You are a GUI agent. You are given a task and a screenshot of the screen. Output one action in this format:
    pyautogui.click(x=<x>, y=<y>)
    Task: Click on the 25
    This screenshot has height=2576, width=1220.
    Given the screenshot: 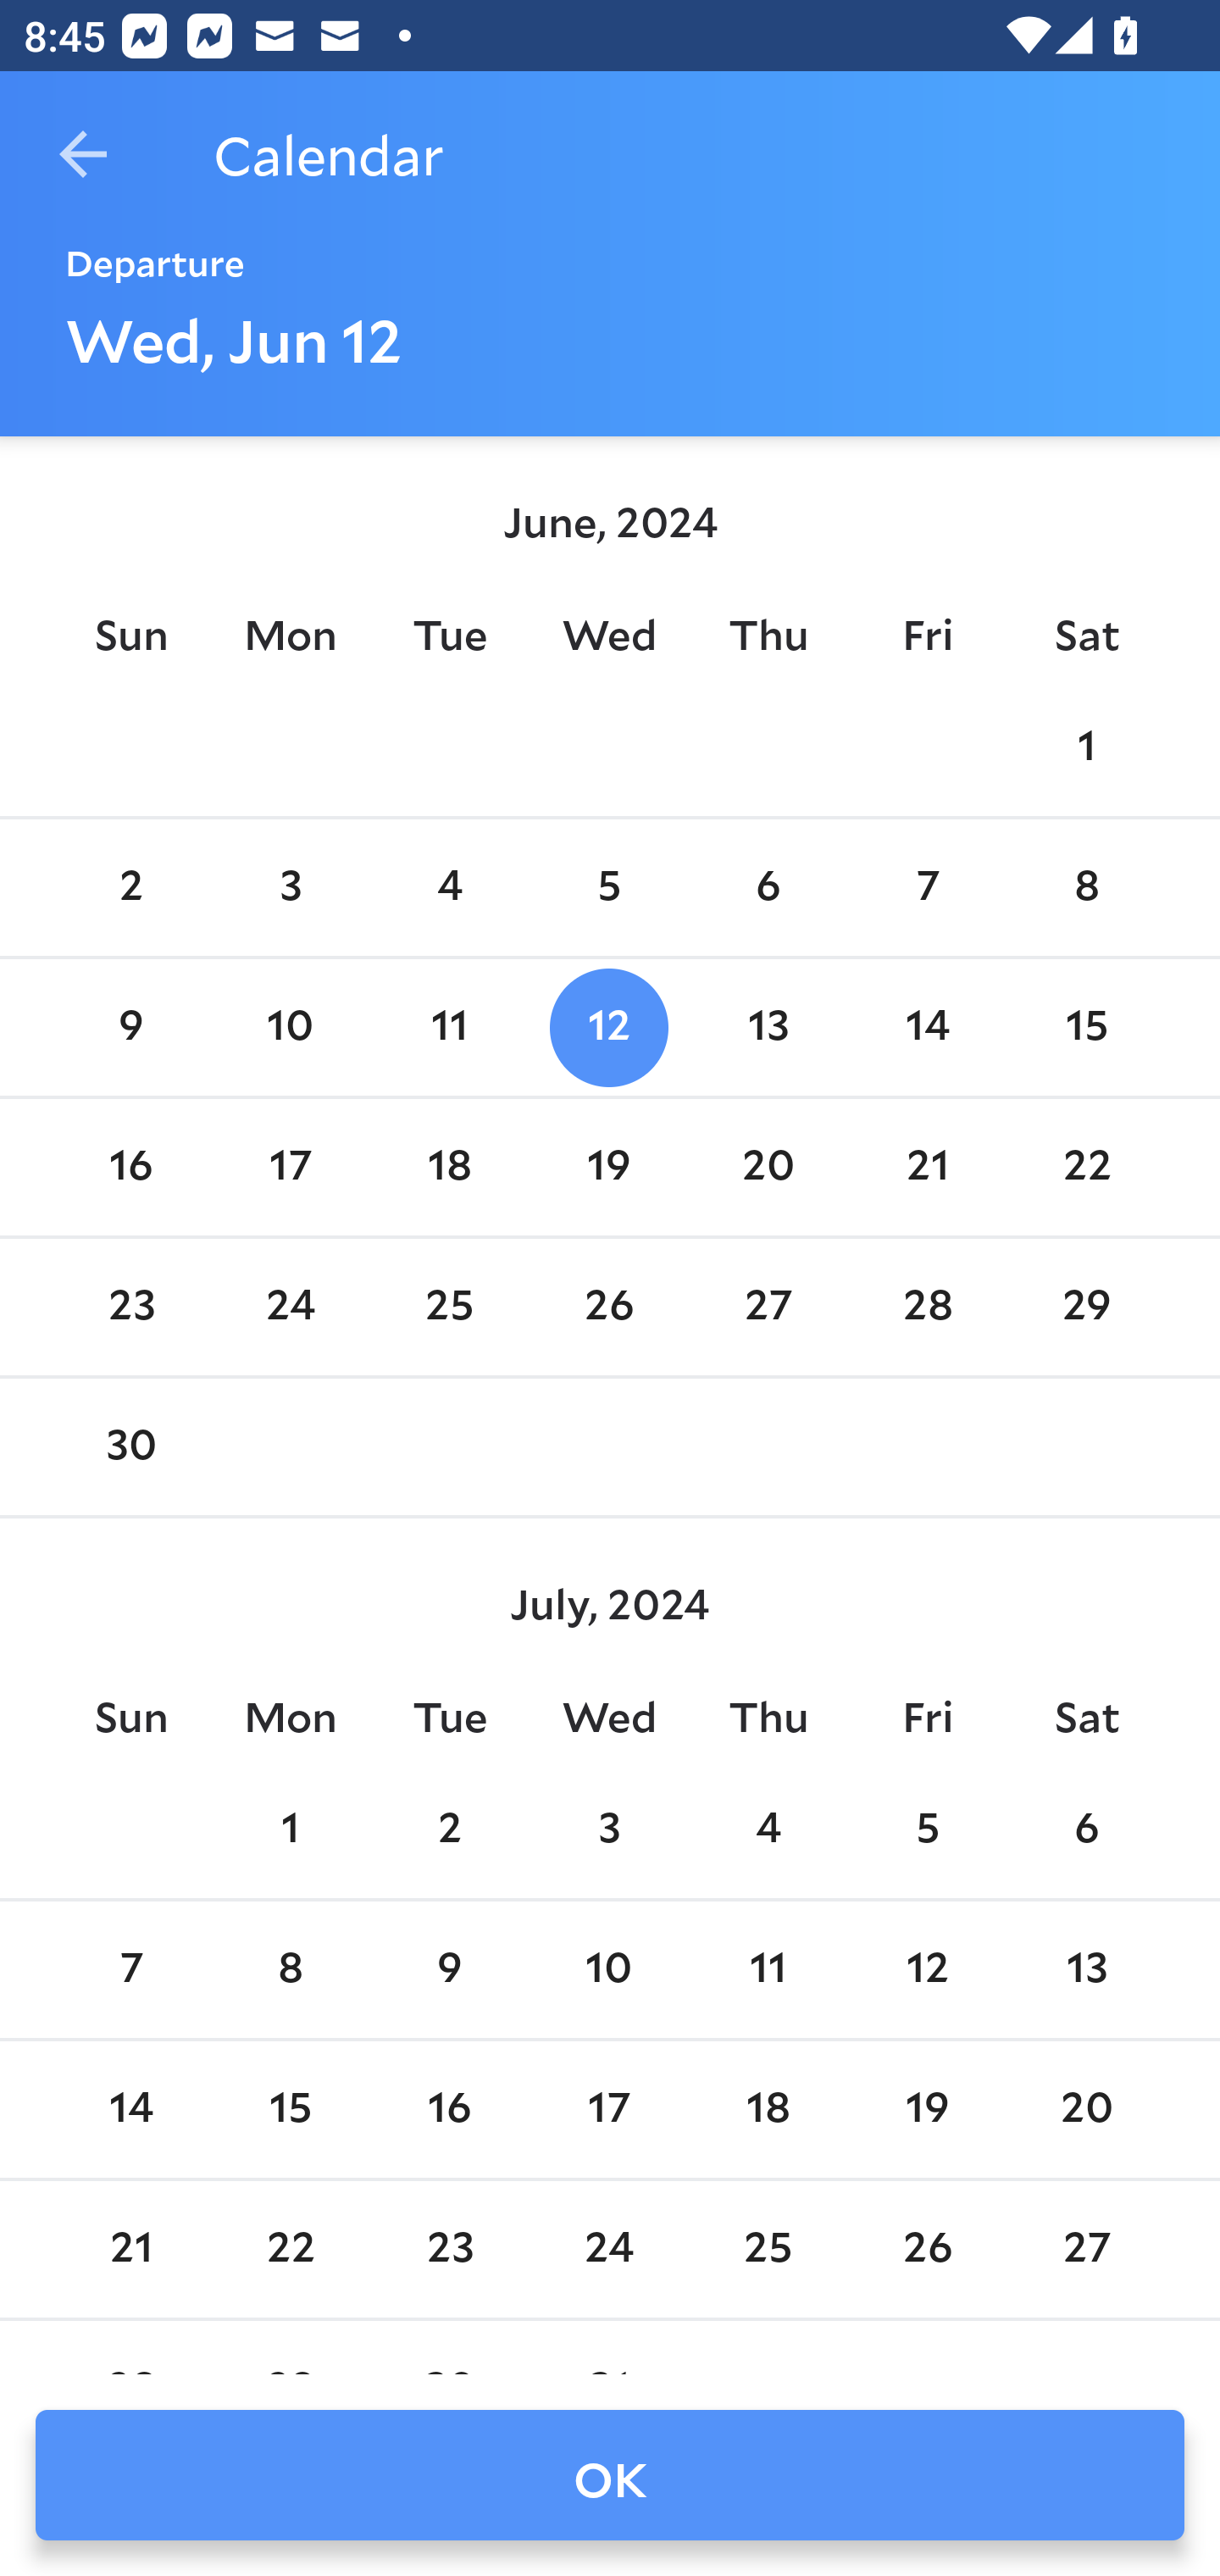 What is the action you would take?
    pyautogui.click(x=768, y=2249)
    